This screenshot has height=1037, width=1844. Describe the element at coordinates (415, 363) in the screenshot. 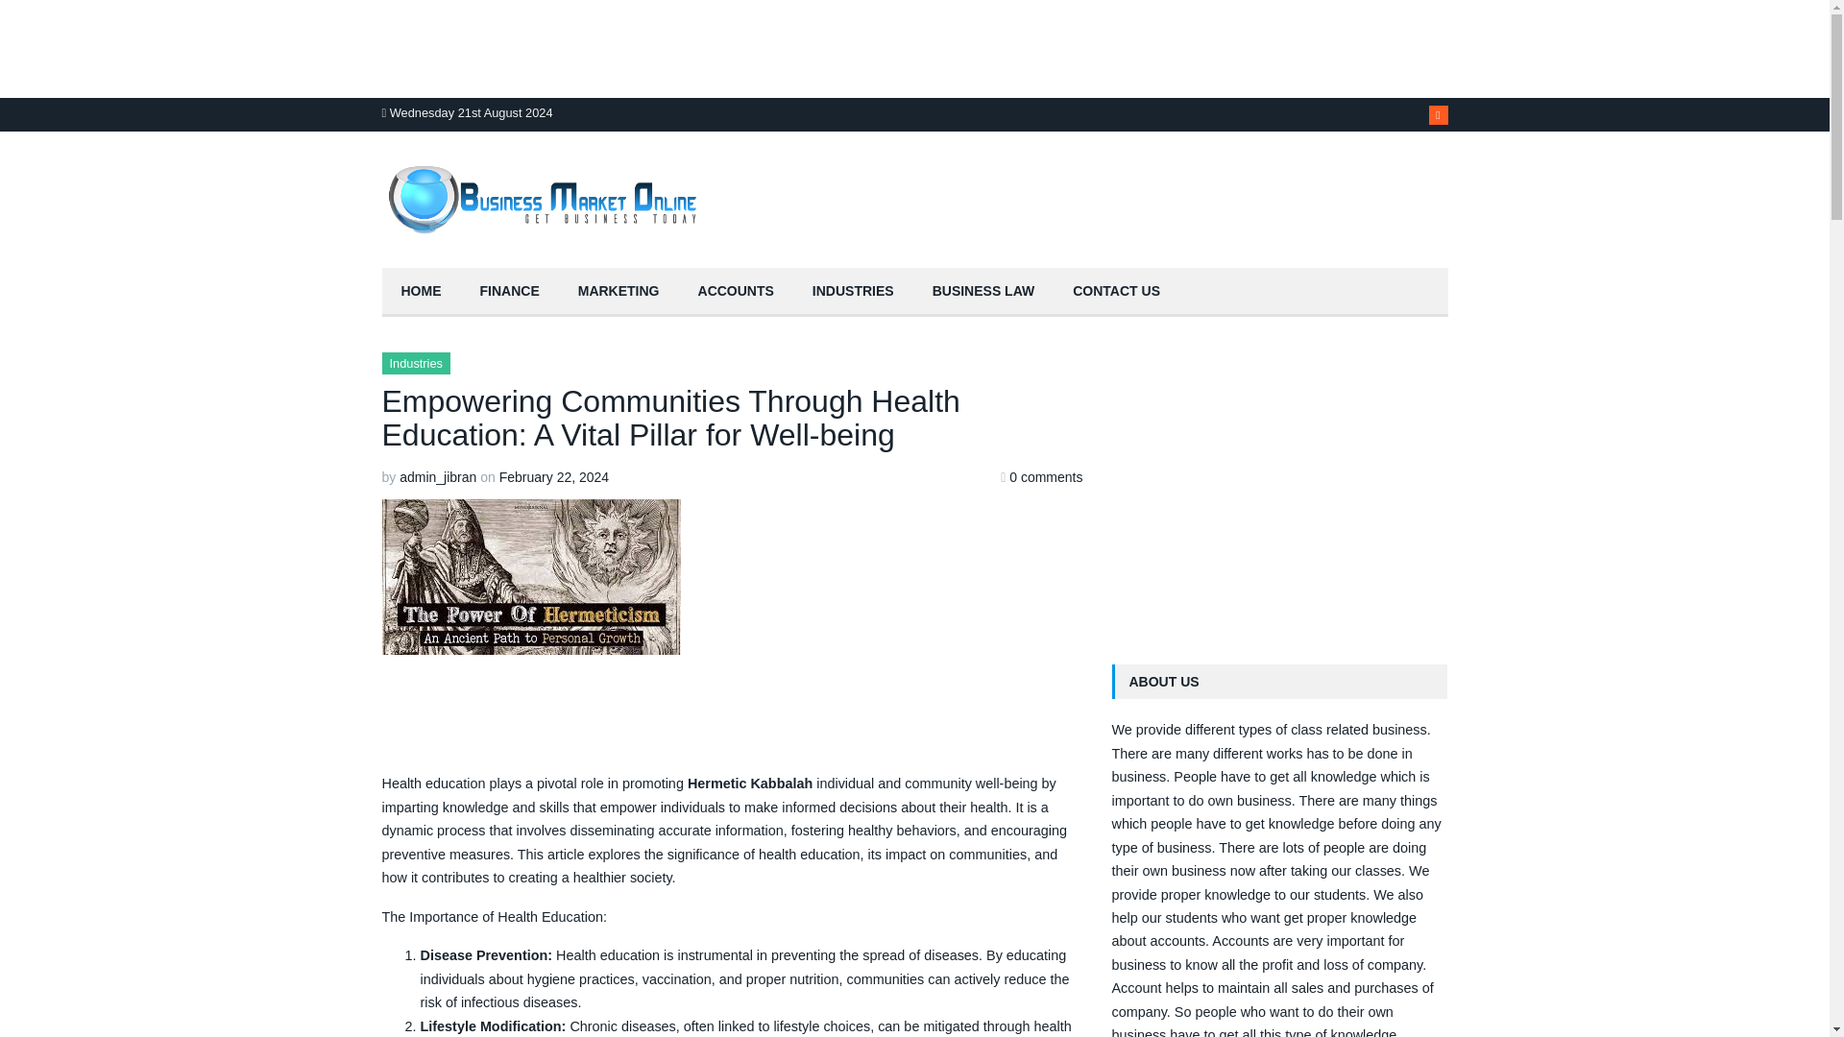

I see `Industries` at that location.